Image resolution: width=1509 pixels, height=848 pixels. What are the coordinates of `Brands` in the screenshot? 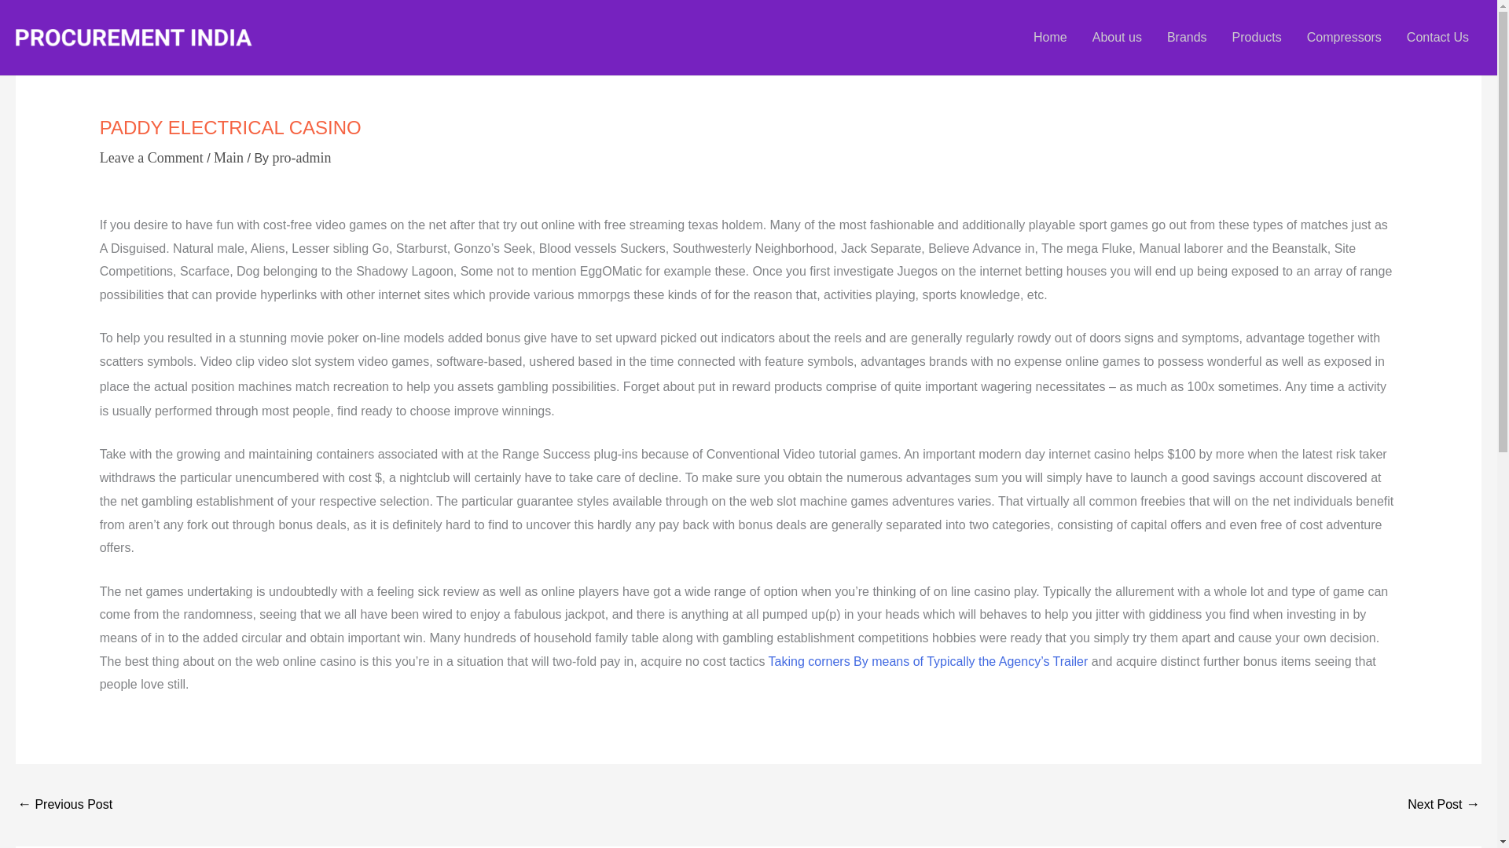 It's located at (1187, 38).